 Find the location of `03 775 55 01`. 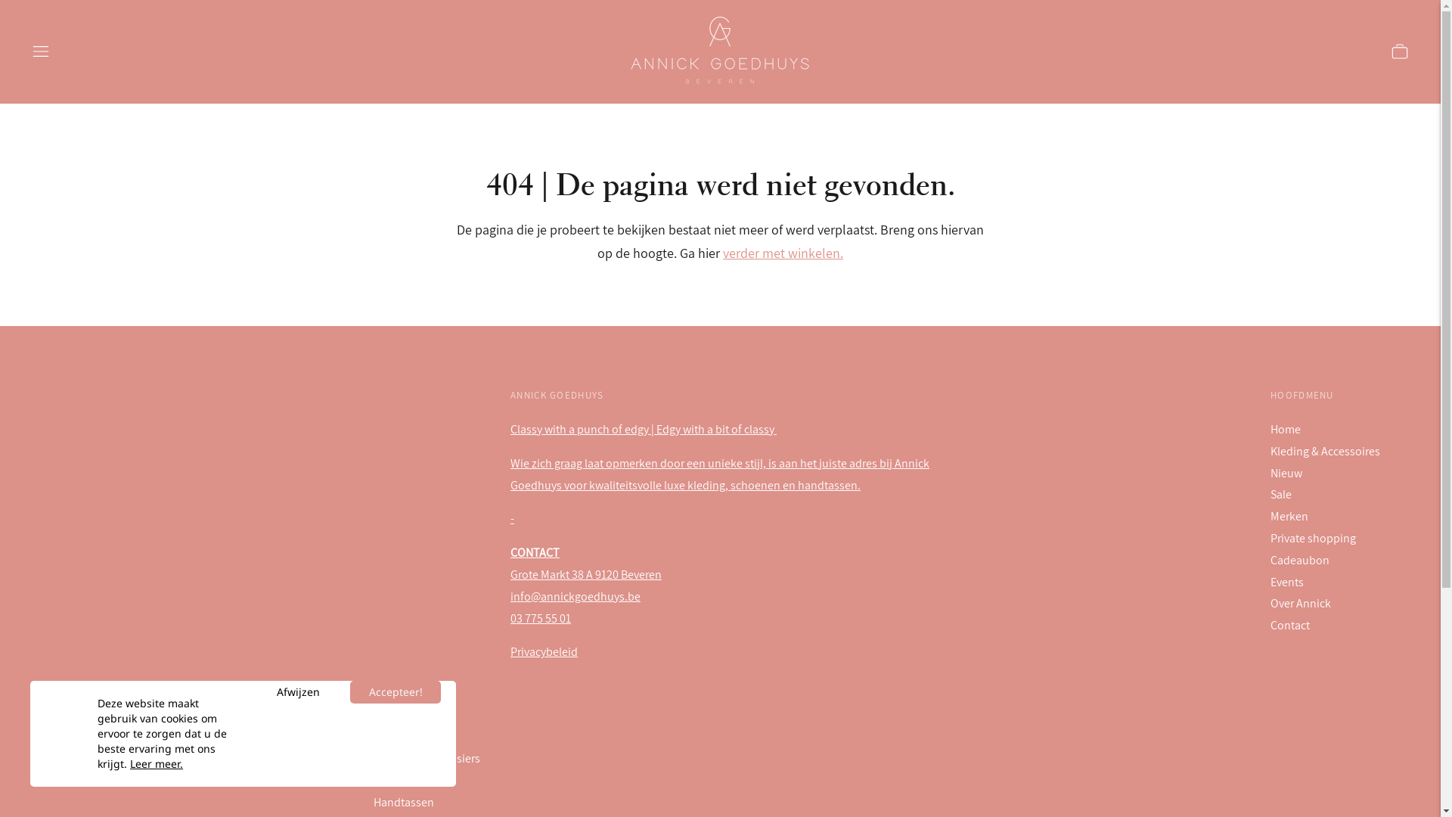

03 775 55 01 is located at coordinates (541, 617).